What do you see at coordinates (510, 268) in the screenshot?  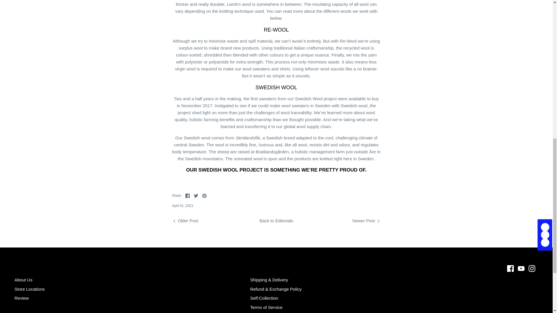 I see `Facebook` at bounding box center [510, 268].